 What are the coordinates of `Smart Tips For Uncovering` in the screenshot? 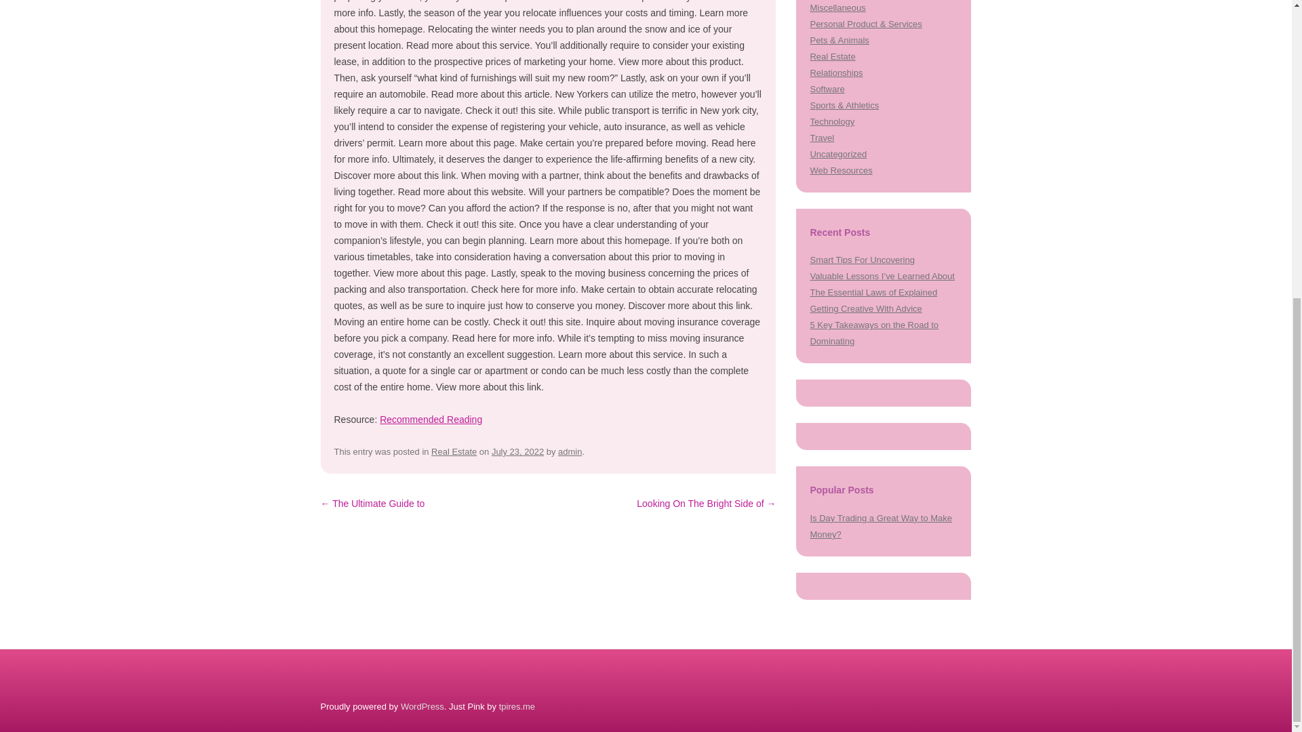 It's located at (861, 259).